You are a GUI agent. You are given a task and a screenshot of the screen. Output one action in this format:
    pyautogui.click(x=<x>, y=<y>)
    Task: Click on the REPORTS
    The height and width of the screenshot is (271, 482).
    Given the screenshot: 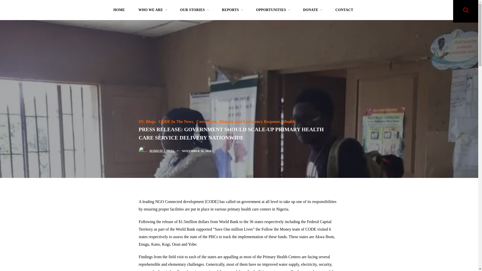 What is the action you would take?
    pyautogui.click(x=232, y=11)
    